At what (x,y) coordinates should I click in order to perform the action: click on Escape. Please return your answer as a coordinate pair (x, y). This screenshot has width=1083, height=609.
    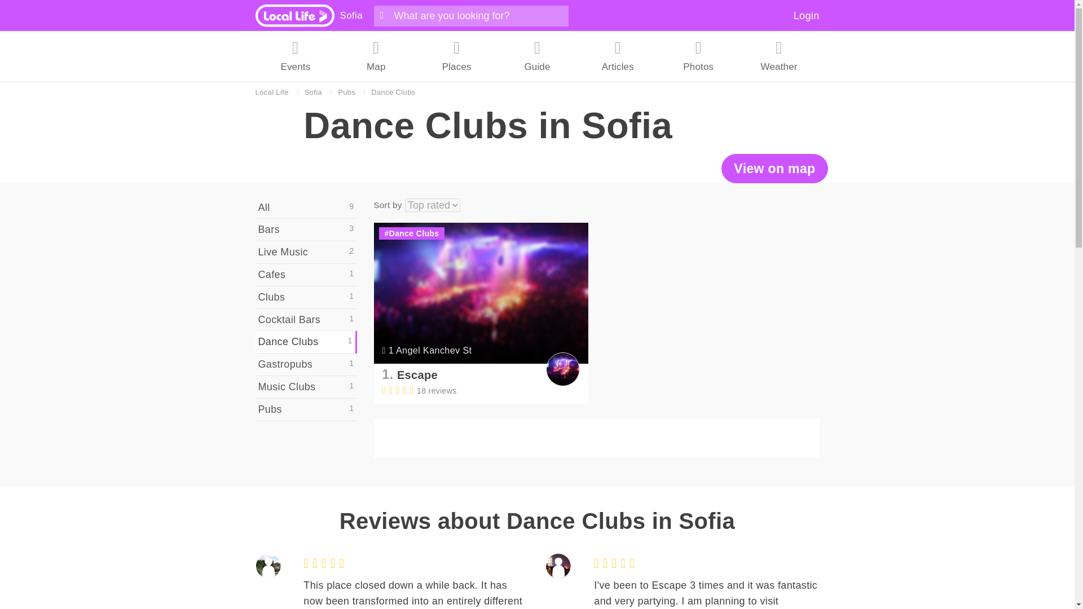
    Looking at the image, I should click on (417, 375).